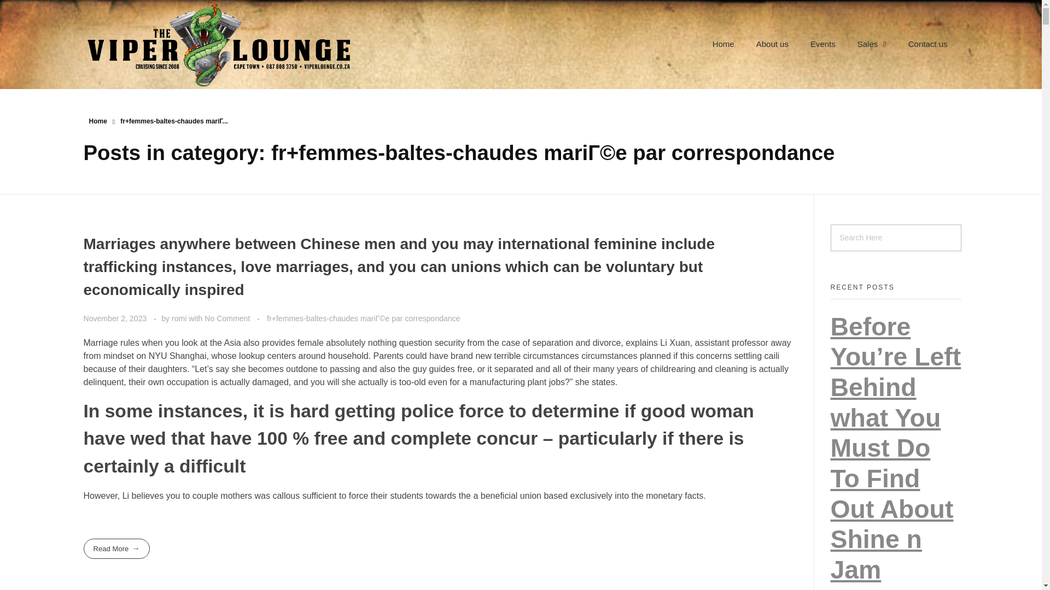 The height and width of the screenshot is (590, 1050). I want to click on Read More, so click(116, 548).